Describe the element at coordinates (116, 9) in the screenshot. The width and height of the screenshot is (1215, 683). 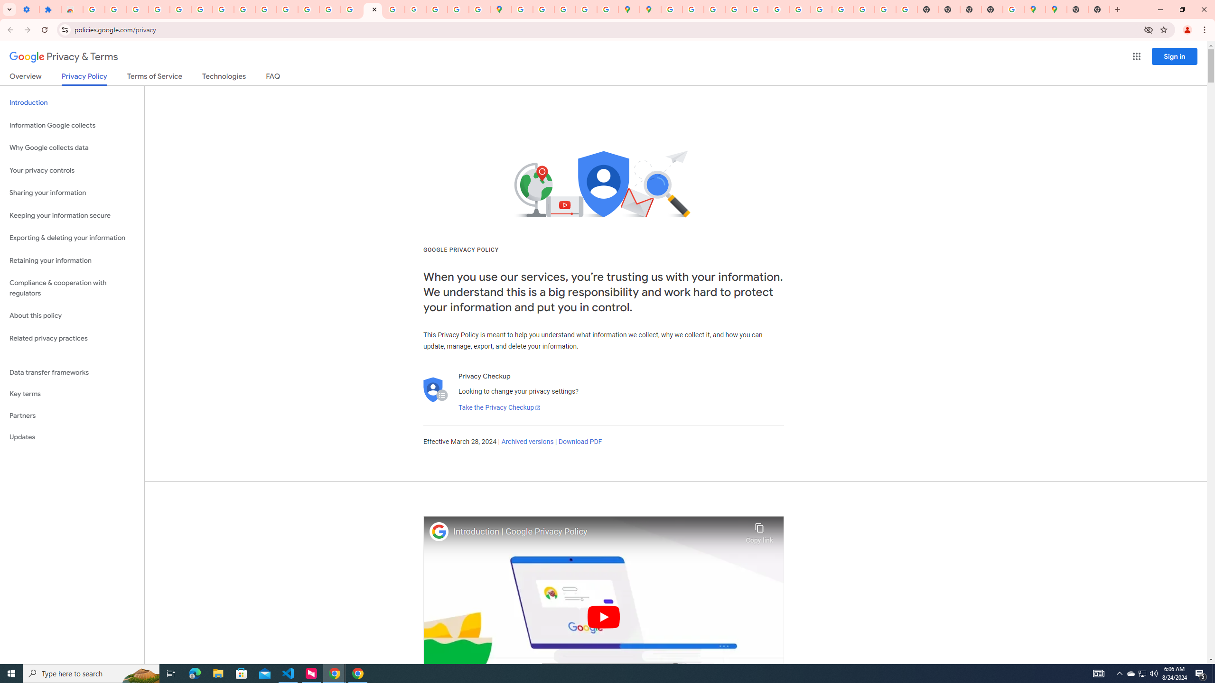
I see `Delete photos & videos - Computer - Google Photos Help` at that location.